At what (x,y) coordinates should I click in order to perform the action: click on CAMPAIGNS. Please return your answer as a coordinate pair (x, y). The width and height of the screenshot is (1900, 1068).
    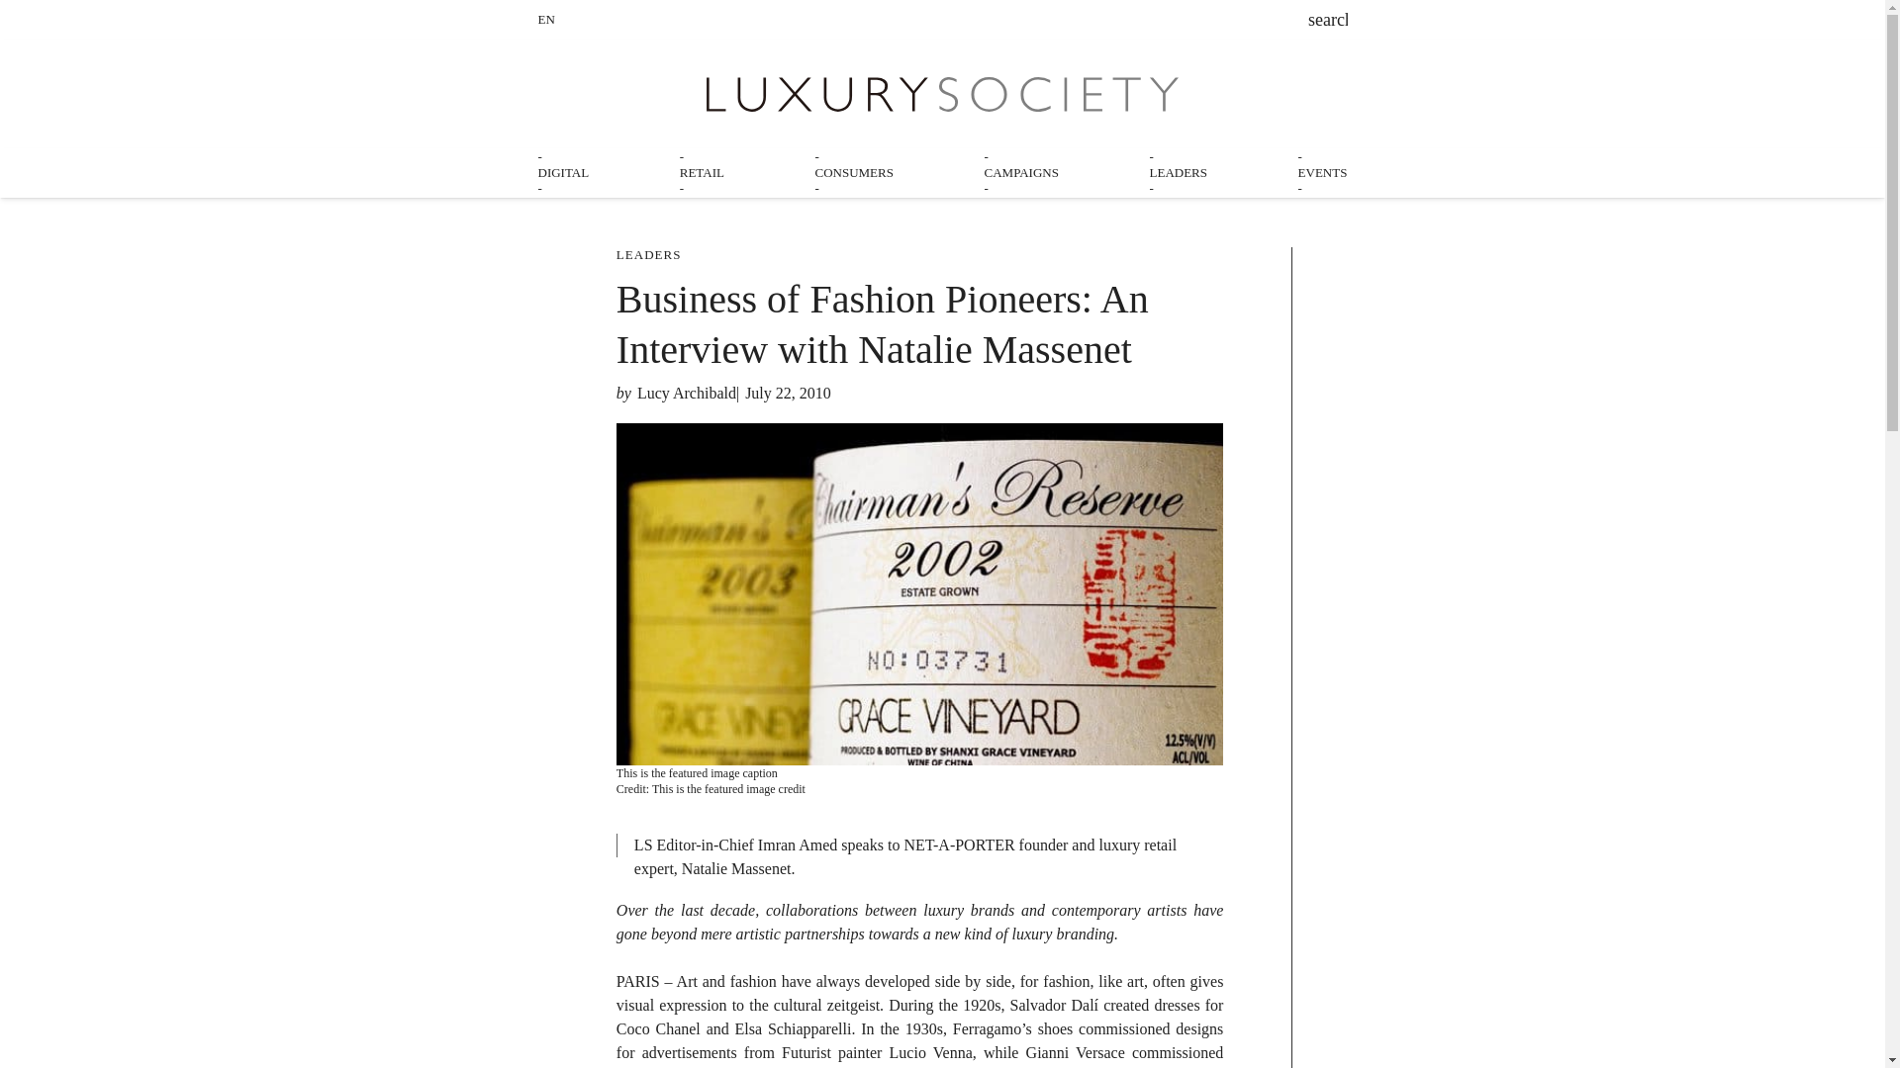
    Looking at the image, I should click on (1021, 172).